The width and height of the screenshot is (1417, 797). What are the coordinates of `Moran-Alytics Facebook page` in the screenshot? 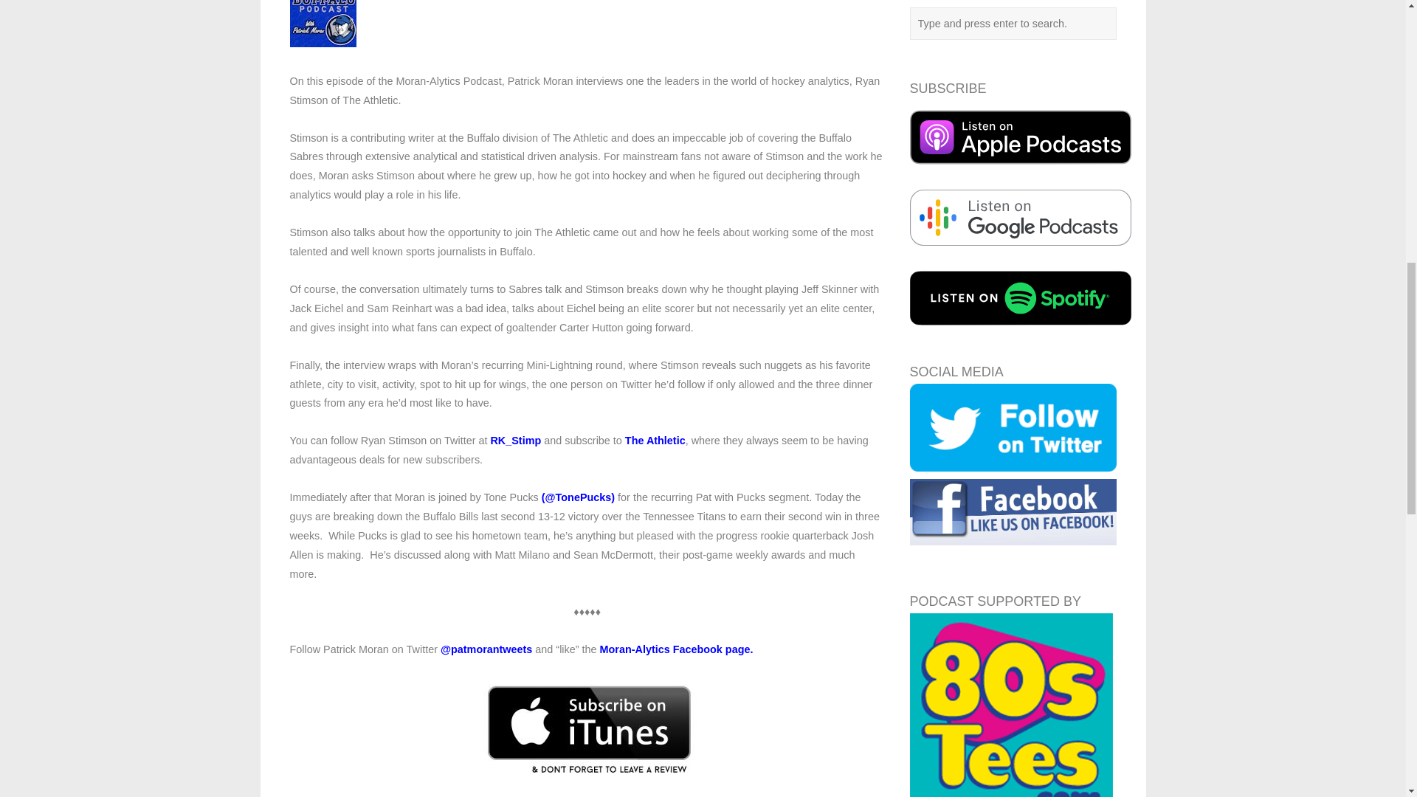 It's located at (675, 649).